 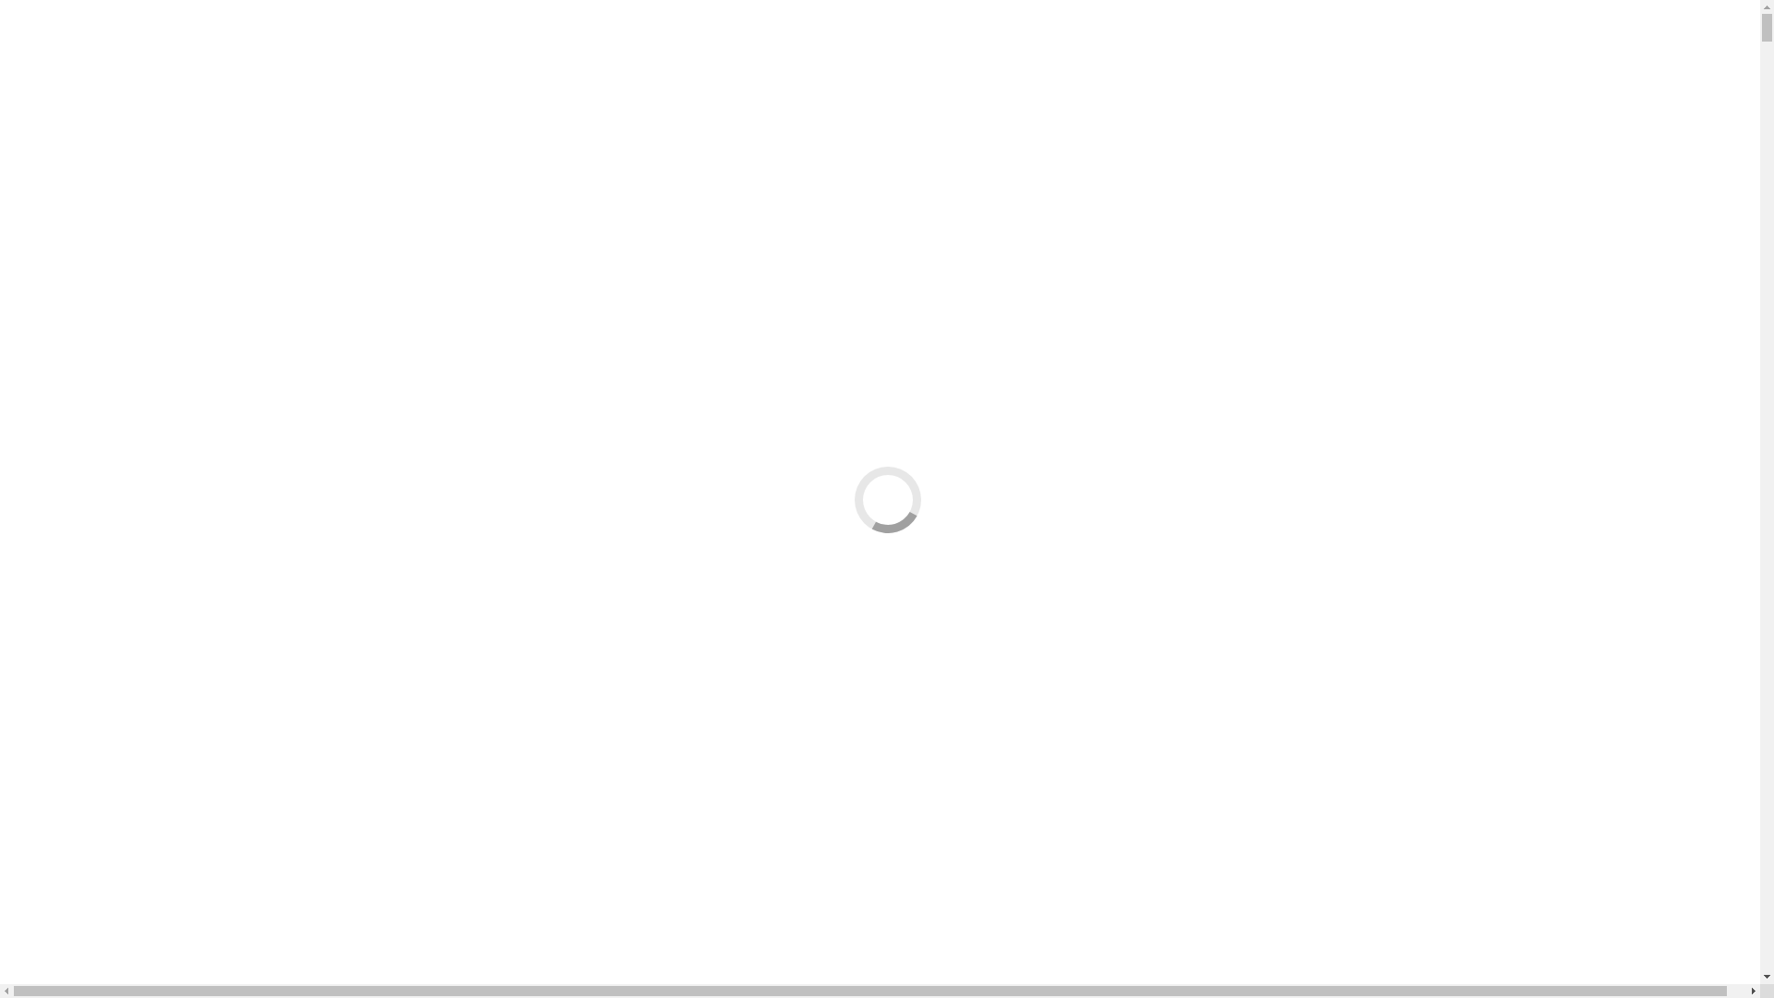 I want to click on FEAST DAY, so click(x=121, y=213).